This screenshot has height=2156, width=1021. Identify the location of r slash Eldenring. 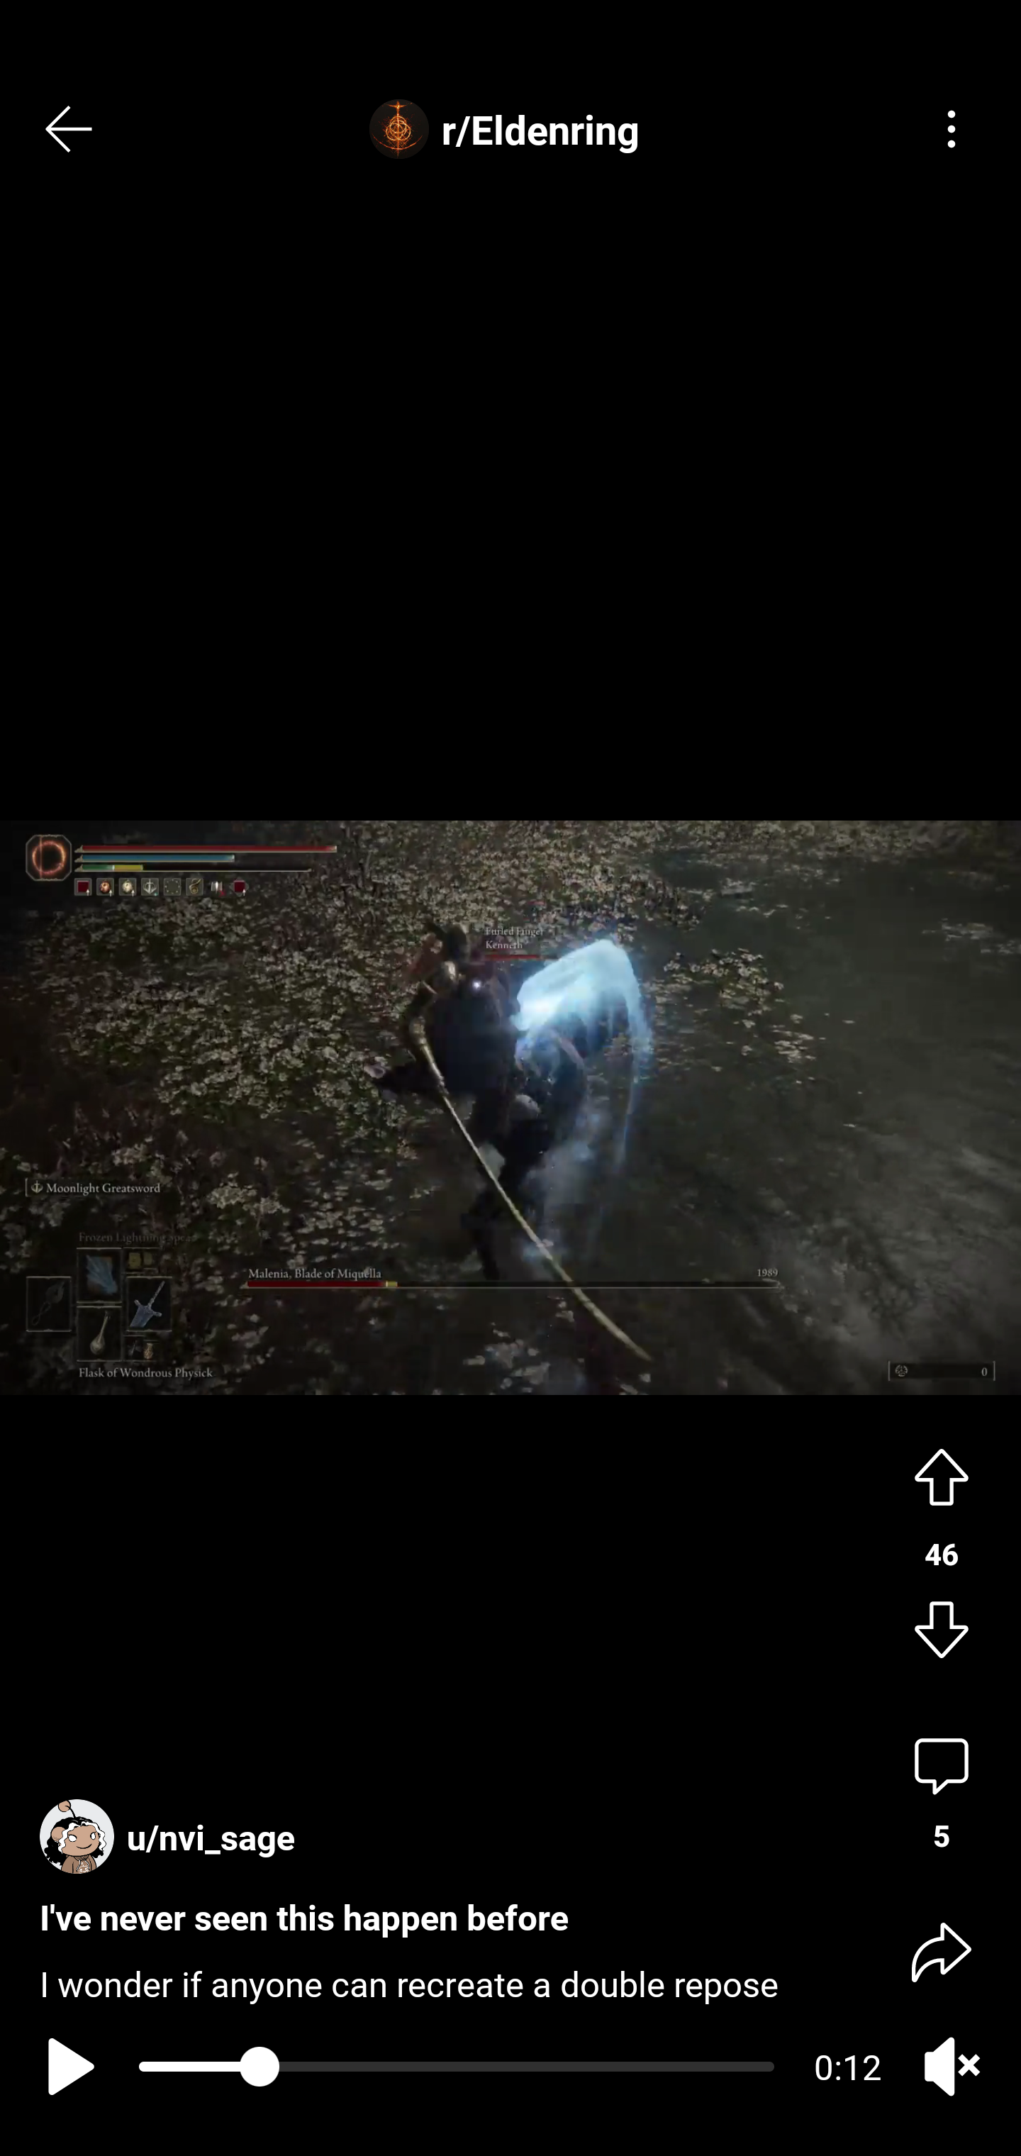
(510, 129).